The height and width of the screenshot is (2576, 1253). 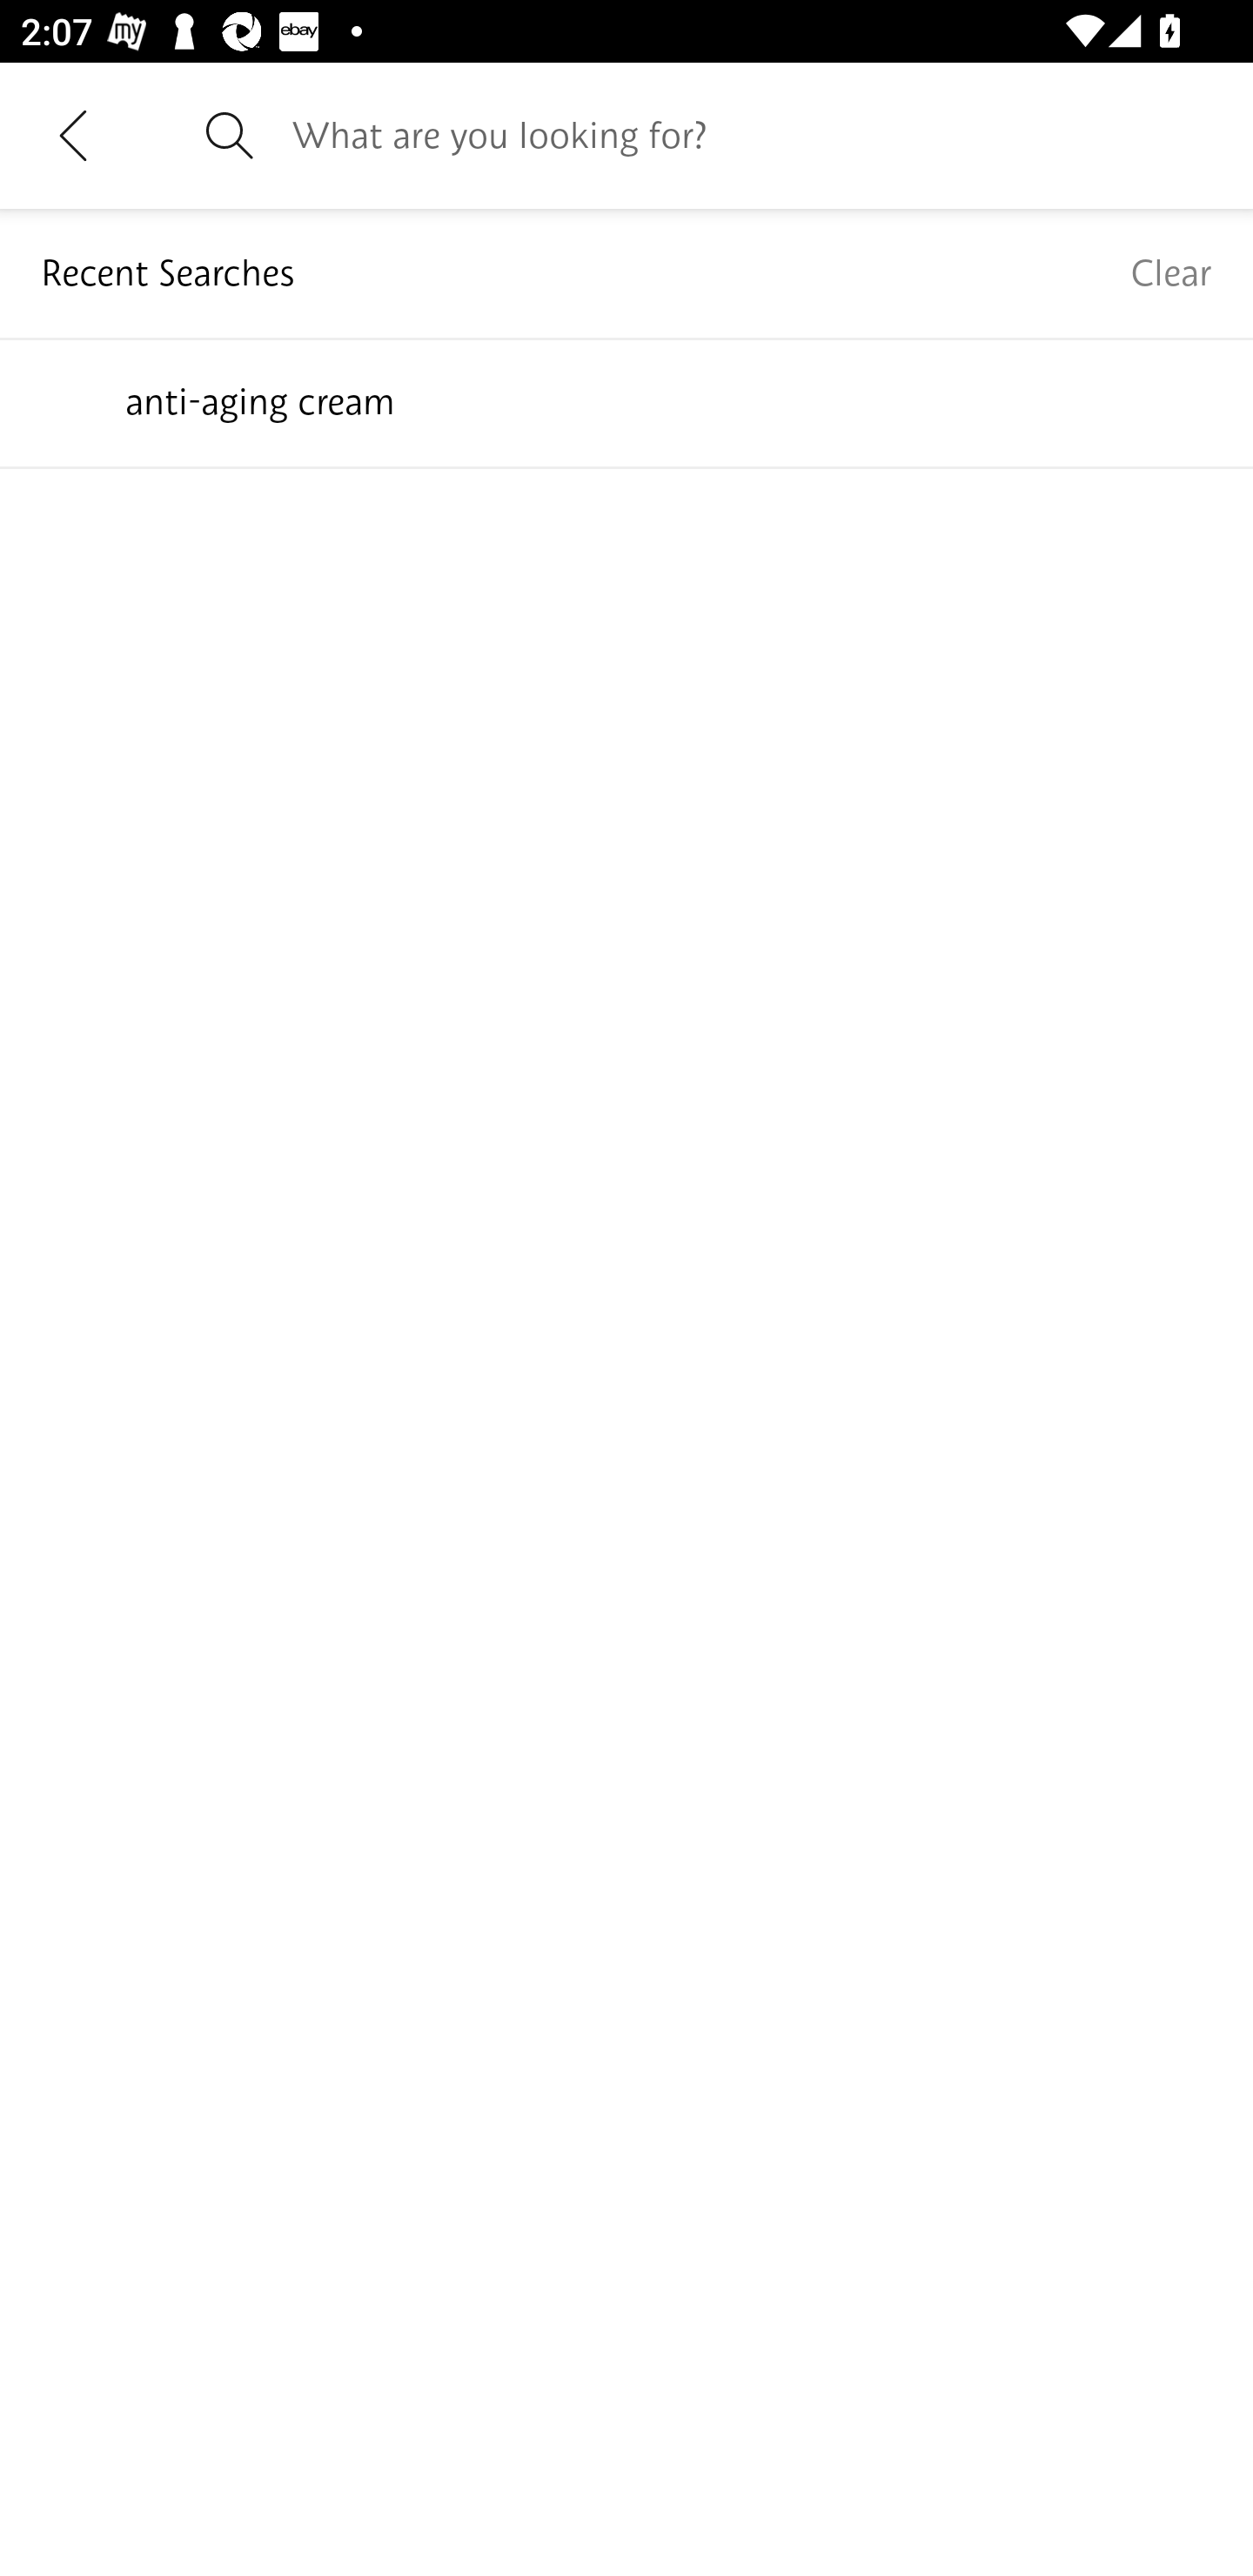 I want to click on anti-aging cream, so click(x=626, y=401).